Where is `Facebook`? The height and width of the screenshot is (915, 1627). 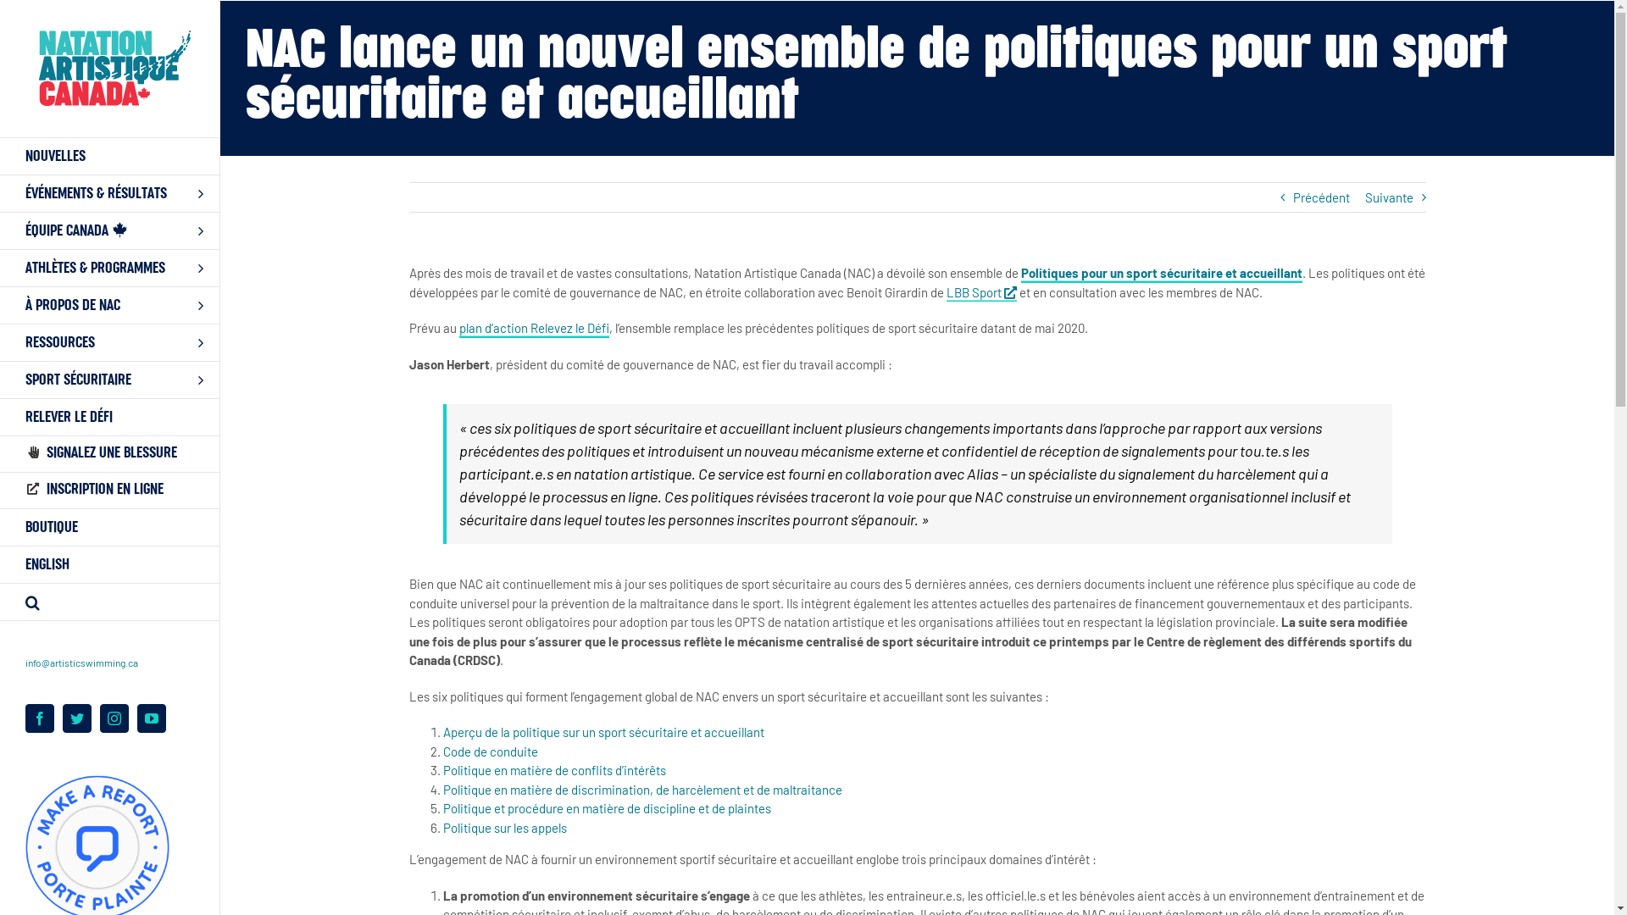
Facebook is located at coordinates (40, 718).